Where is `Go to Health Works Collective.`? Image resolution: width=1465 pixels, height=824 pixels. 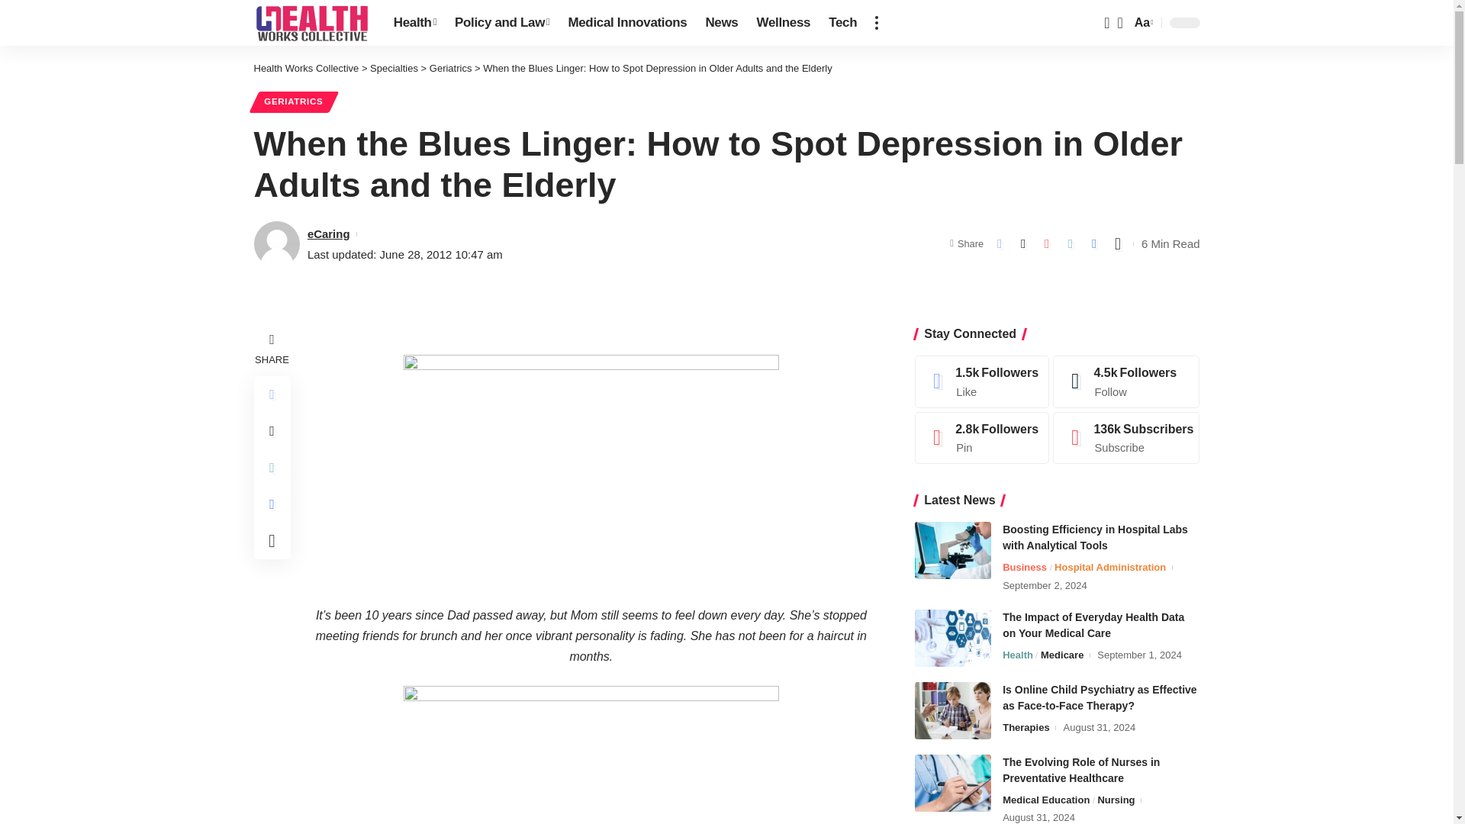 Go to Health Works Collective. is located at coordinates (306, 69).